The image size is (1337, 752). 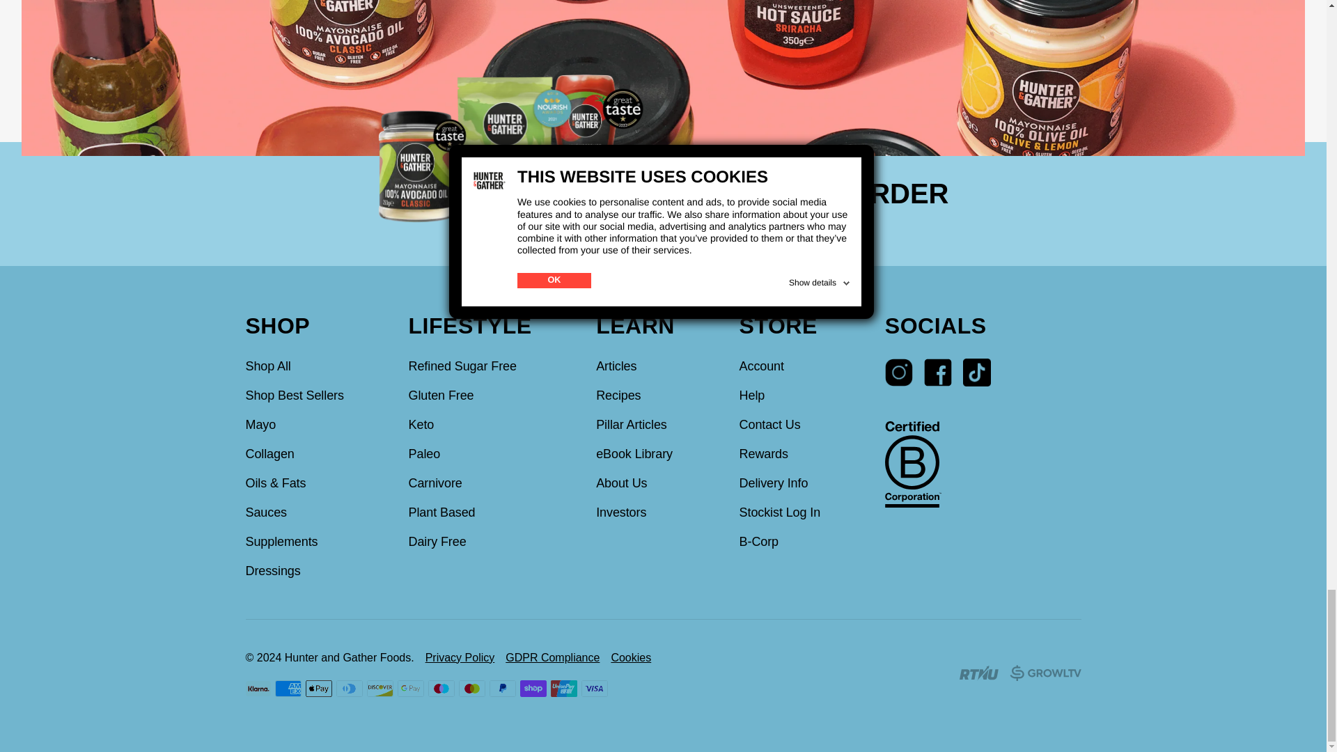 What do you see at coordinates (501, 689) in the screenshot?
I see `PayPal` at bounding box center [501, 689].